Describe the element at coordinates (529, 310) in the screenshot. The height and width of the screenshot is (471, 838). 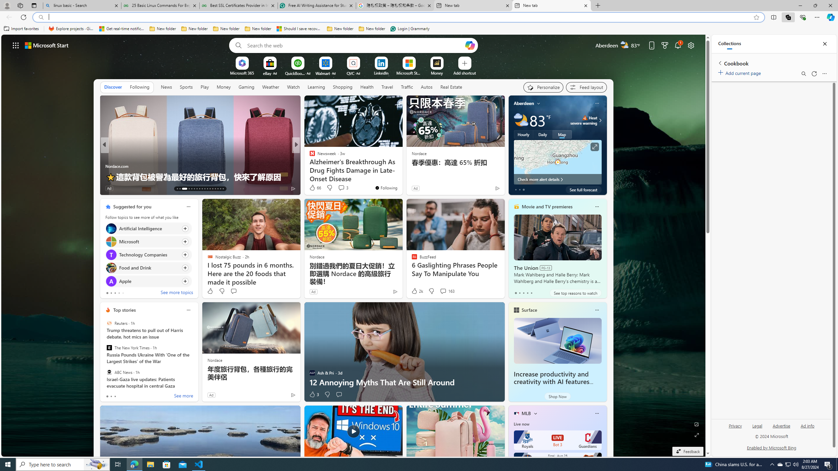
I see `Surface` at that location.